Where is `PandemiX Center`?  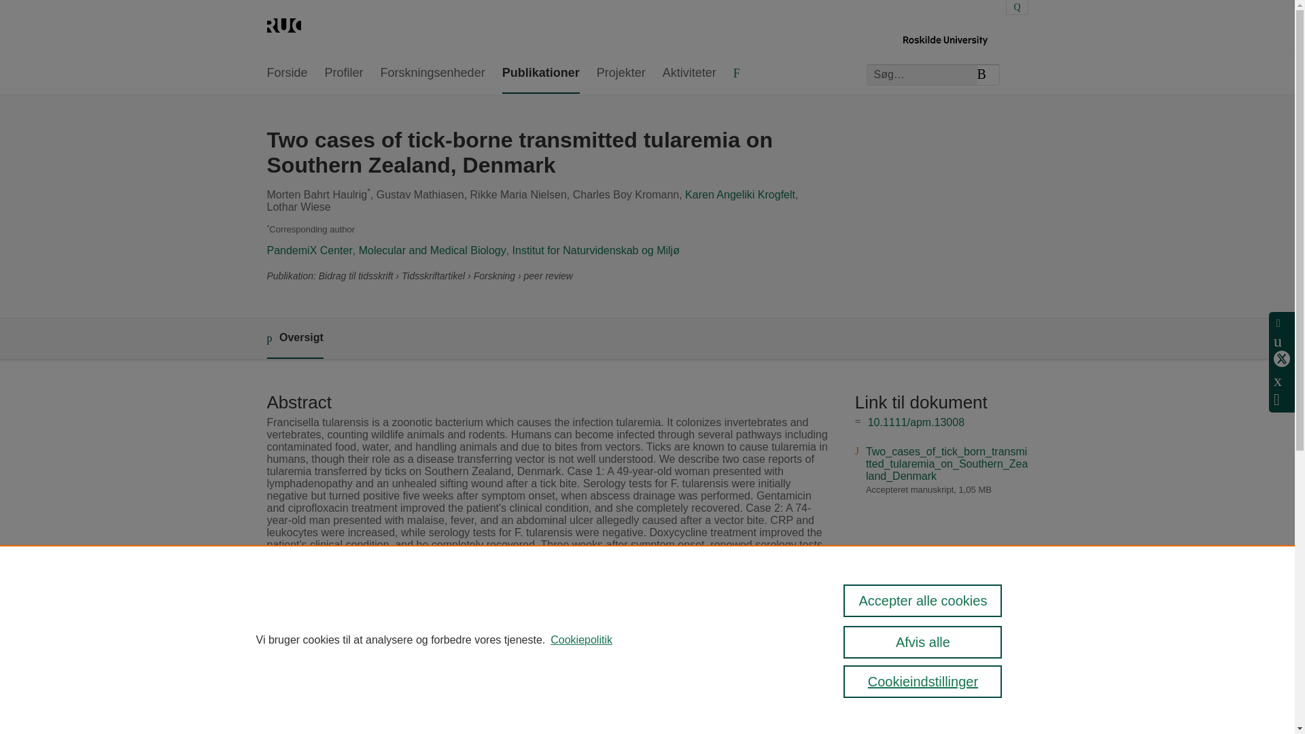
PandemiX Center is located at coordinates (309, 250).